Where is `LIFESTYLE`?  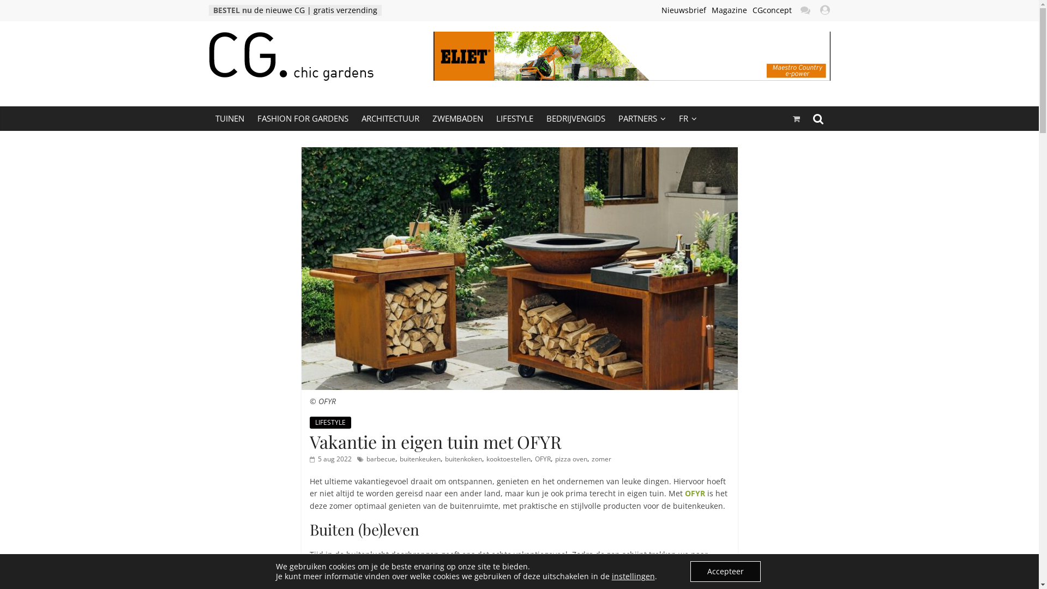
LIFESTYLE is located at coordinates (330, 423).